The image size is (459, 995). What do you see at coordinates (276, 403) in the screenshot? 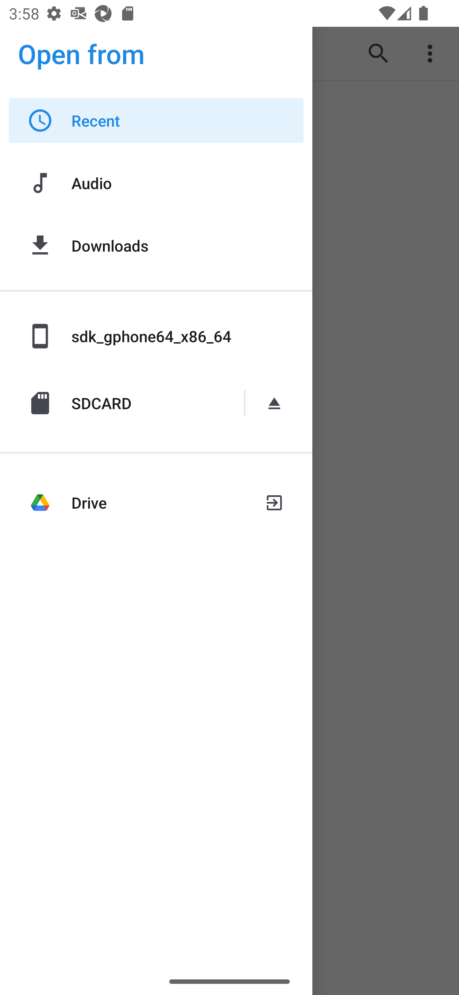
I see `Eject` at bounding box center [276, 403].